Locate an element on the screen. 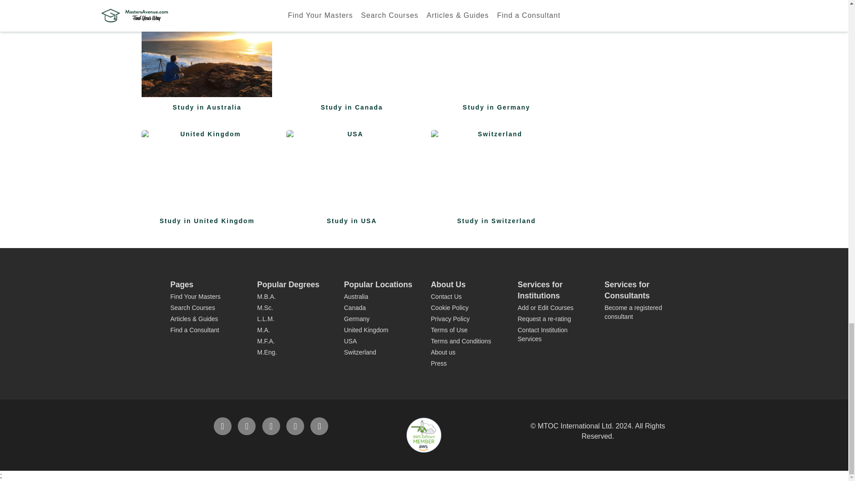 The image size is (855, 481). Search Courses is located at coordinates (192, 307).